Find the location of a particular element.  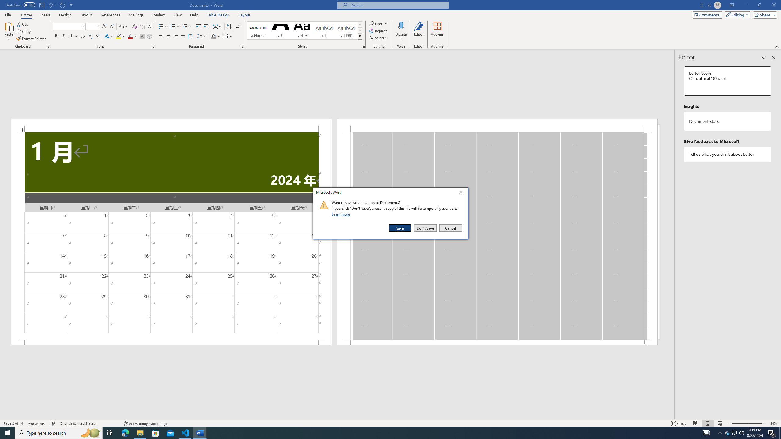

Underline is located at coordinates (71, 37).